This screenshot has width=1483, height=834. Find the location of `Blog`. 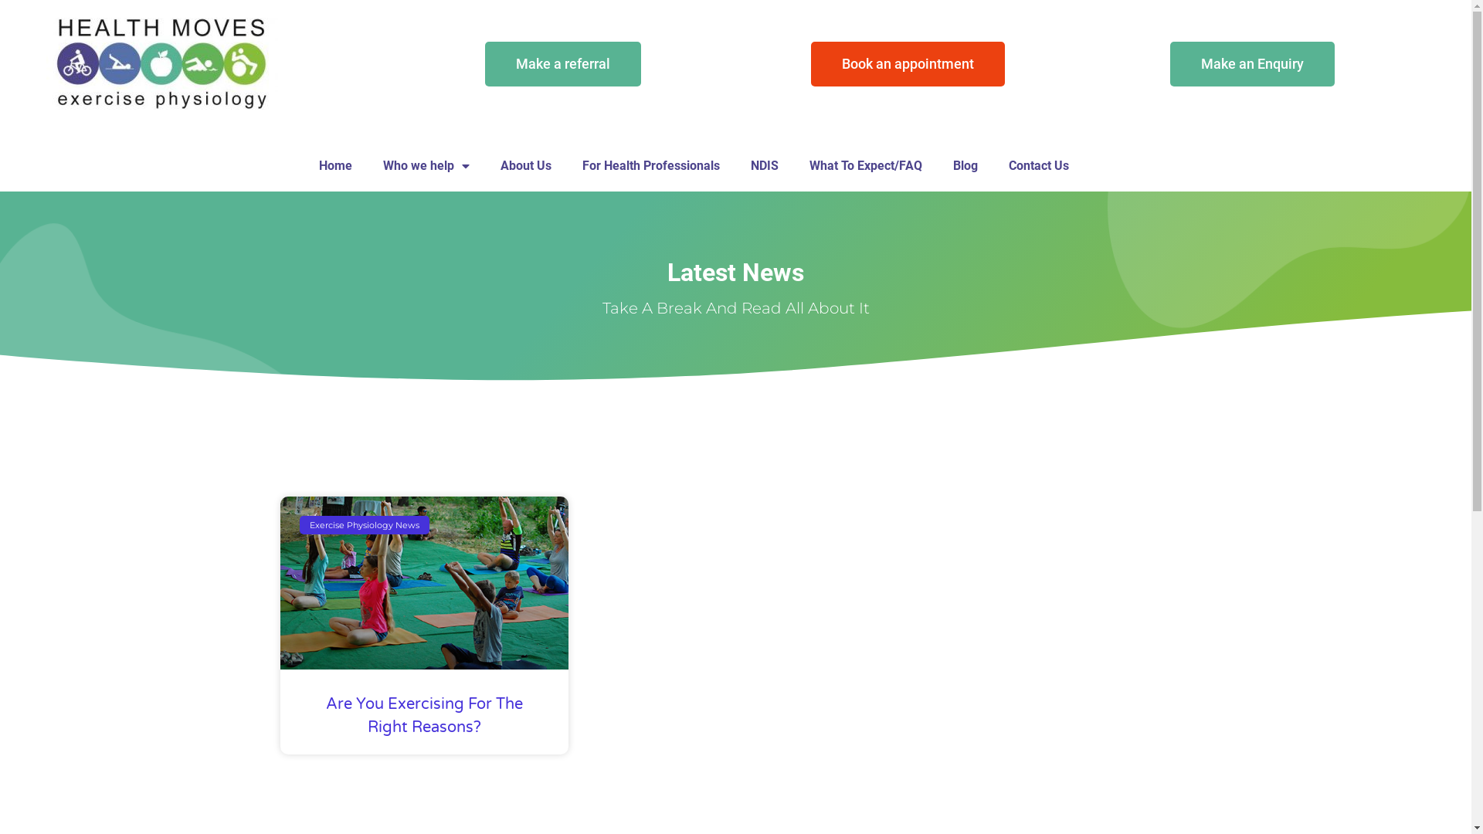

Blog is located at coordinates (965, 166).